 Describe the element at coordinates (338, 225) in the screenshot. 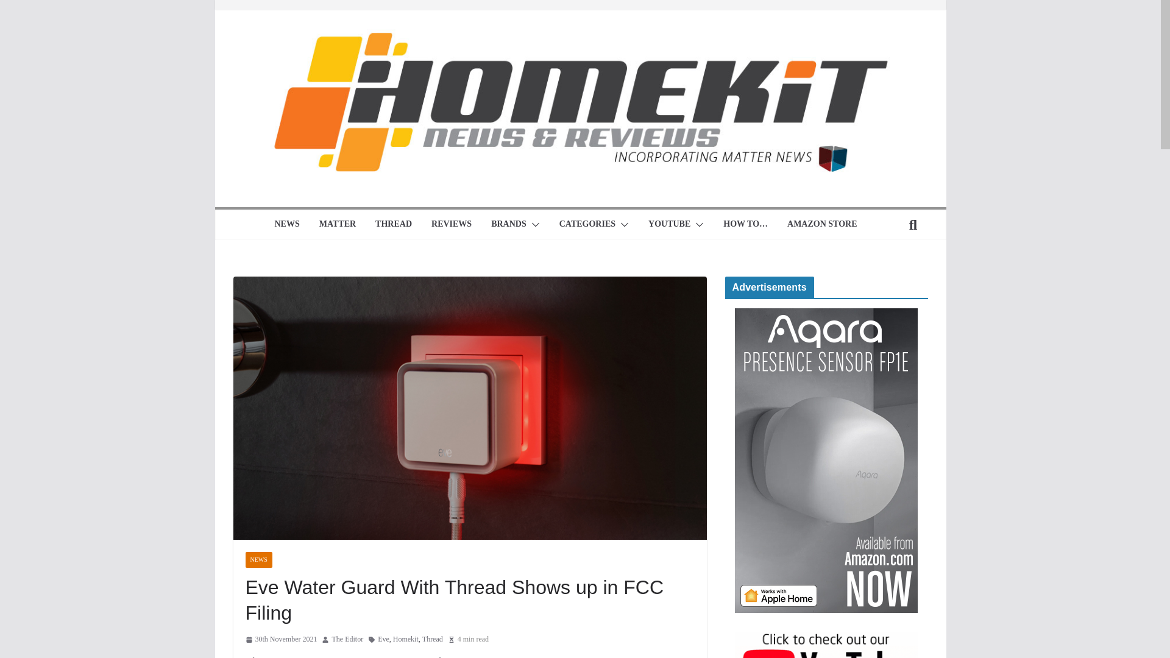

I see `MATTER` at that location.